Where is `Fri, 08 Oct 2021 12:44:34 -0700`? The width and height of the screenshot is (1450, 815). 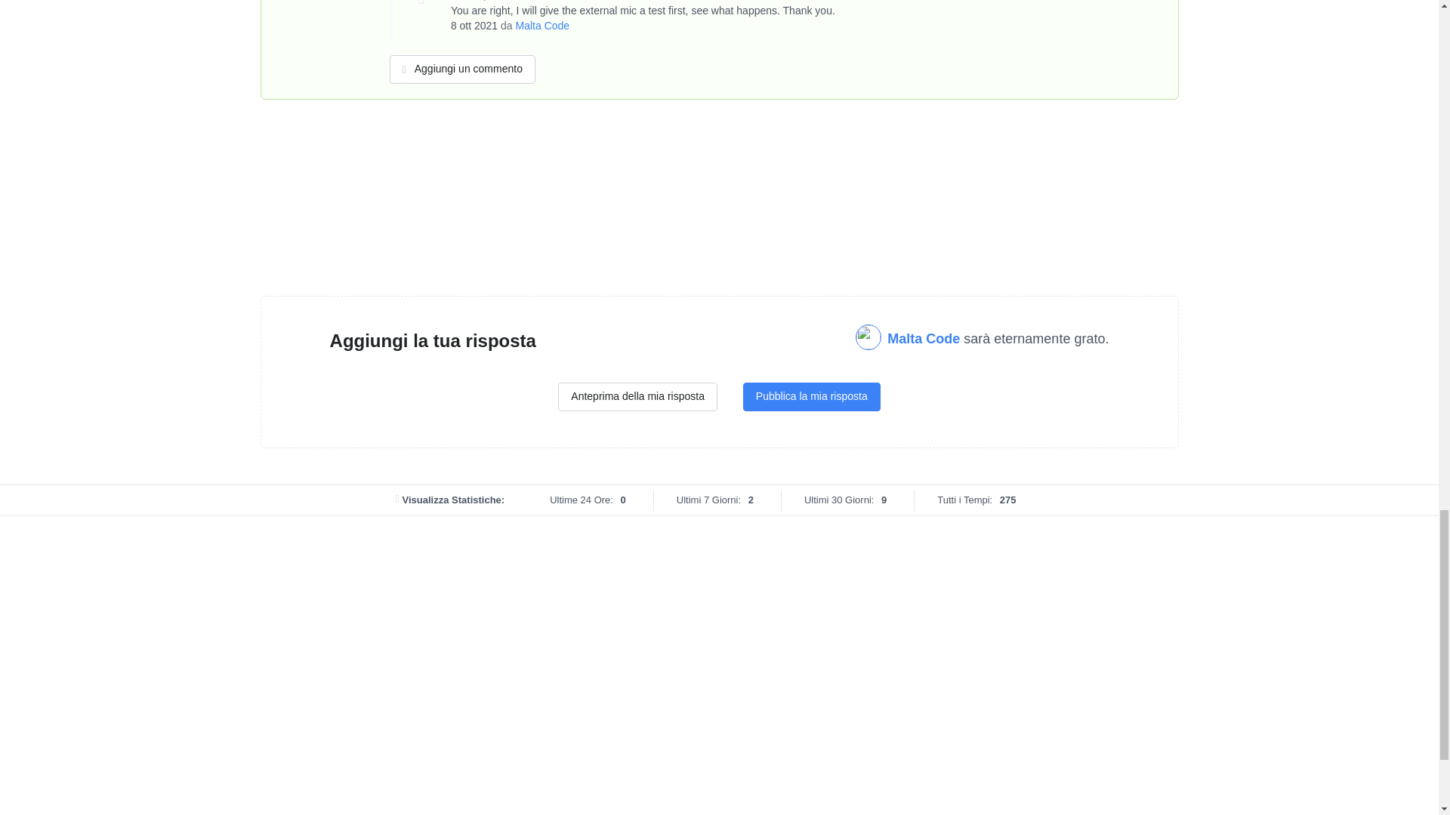
Fri, 08 Oct 2021 12:44:34 -0700 is located at coordinates (474, 26).